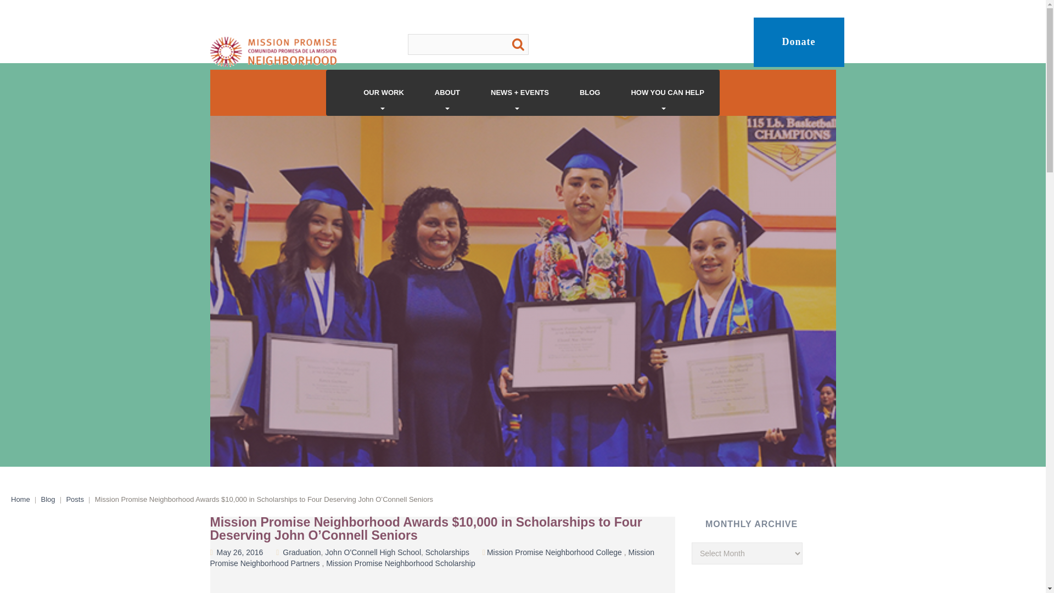 Image resolution: width=1054 pixels, height=593 pixels. I want to click on Donate, so click(798, 42).